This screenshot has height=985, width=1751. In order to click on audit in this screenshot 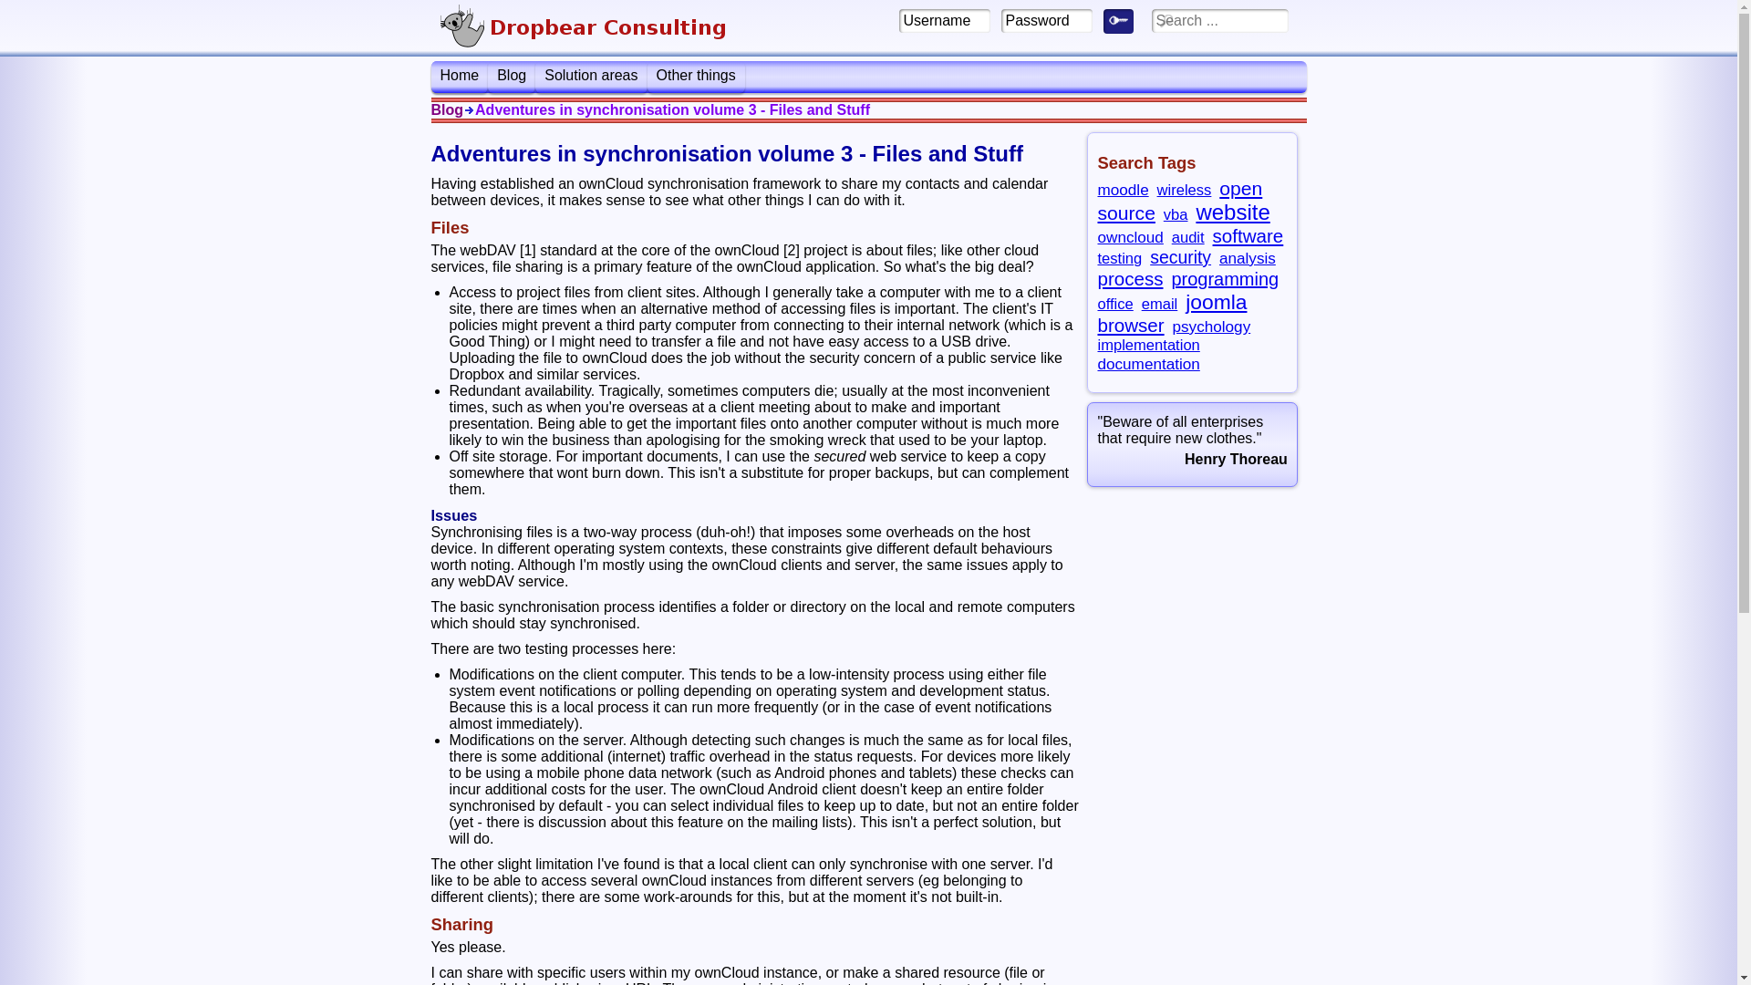, I will do `click(1188, 237)`.